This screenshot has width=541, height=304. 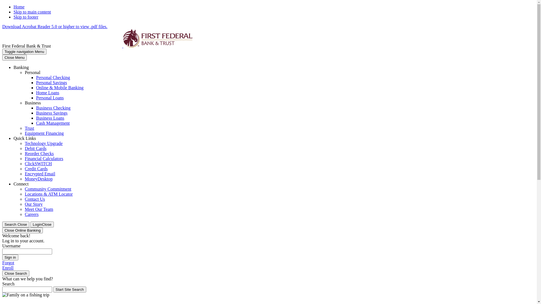 I want to click on Contact Us, so click(x=35, y=199).